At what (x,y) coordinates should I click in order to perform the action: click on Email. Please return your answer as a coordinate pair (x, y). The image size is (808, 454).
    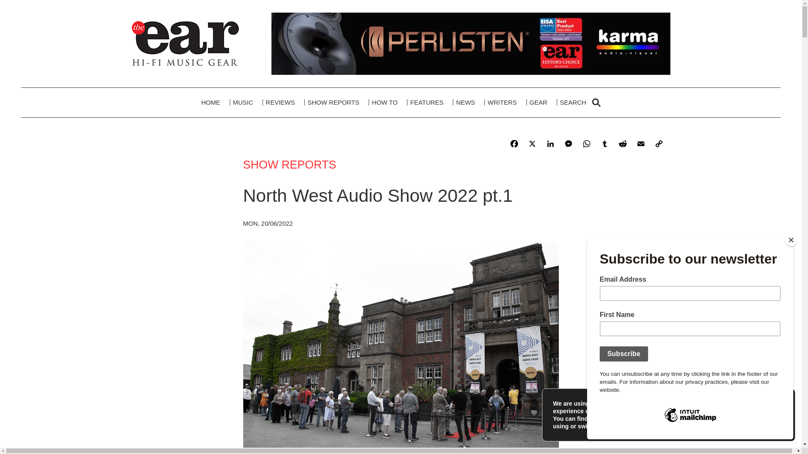
    Looking at the image, I should click on (641, 145).